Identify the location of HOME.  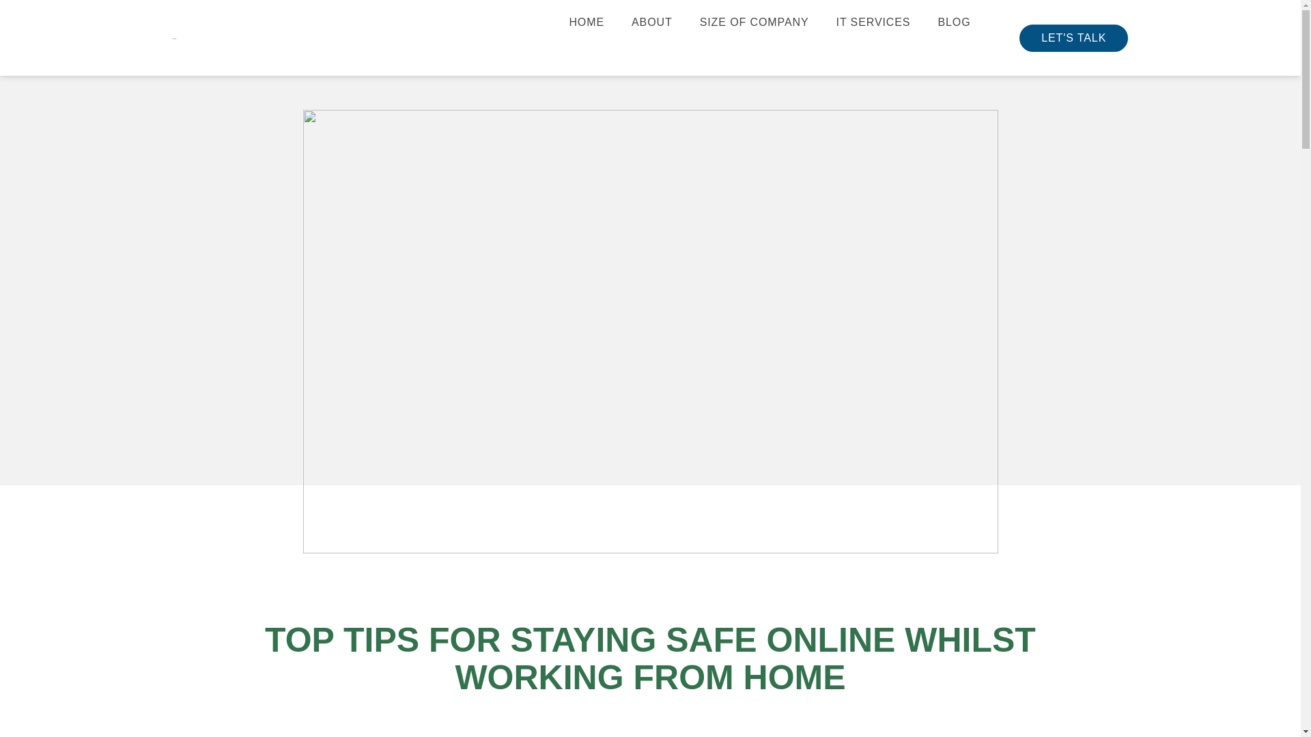
(586, 22).